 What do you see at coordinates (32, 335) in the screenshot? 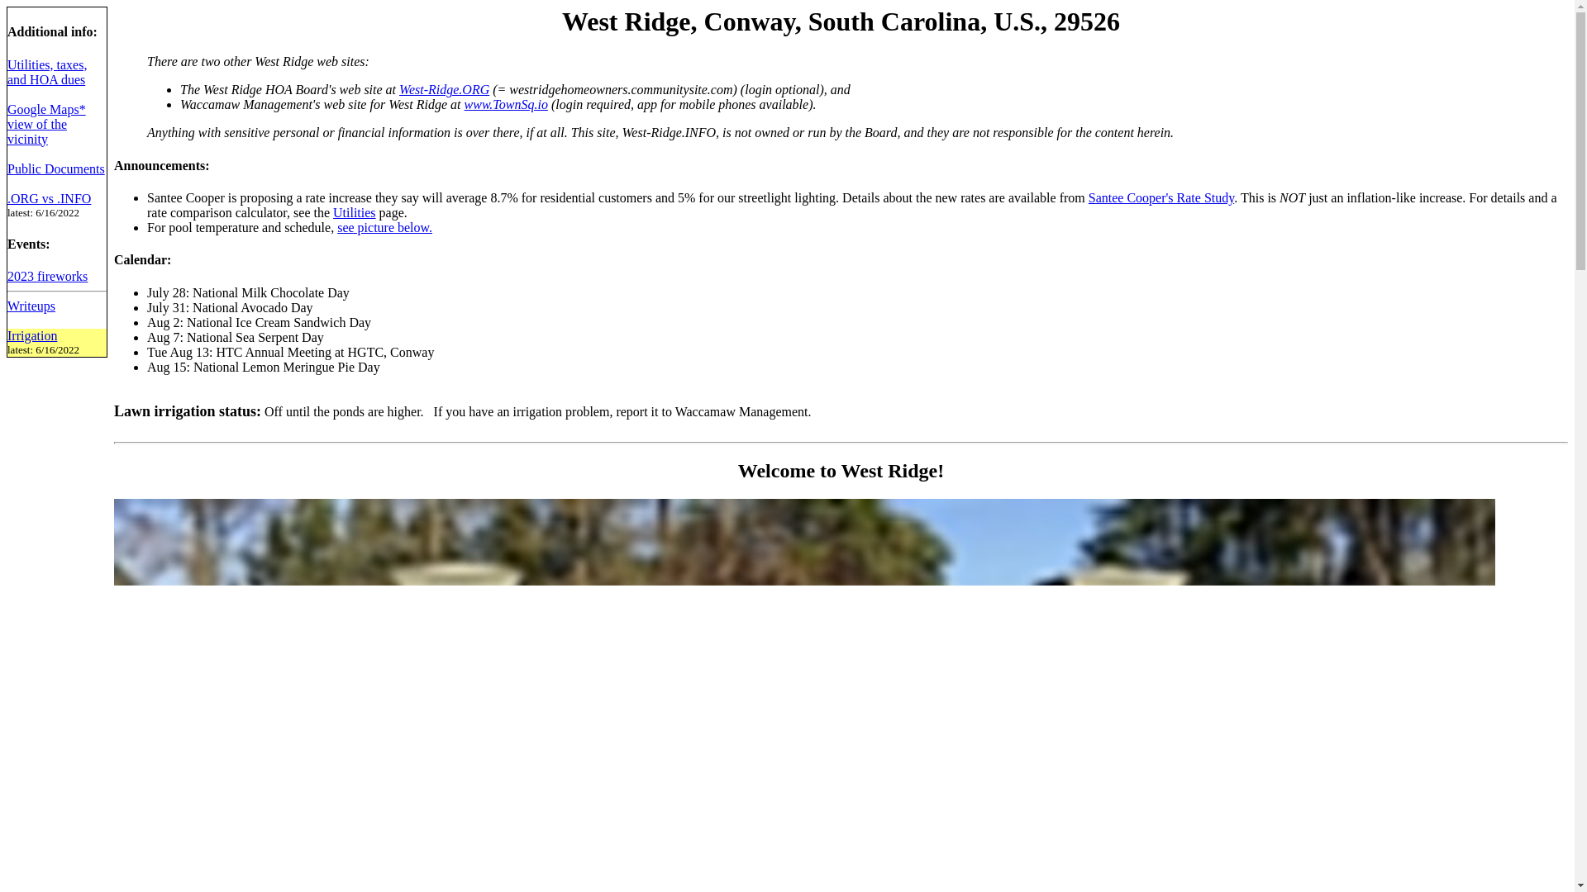
I see `irrigation schedule` at bounding box center [32, 335].